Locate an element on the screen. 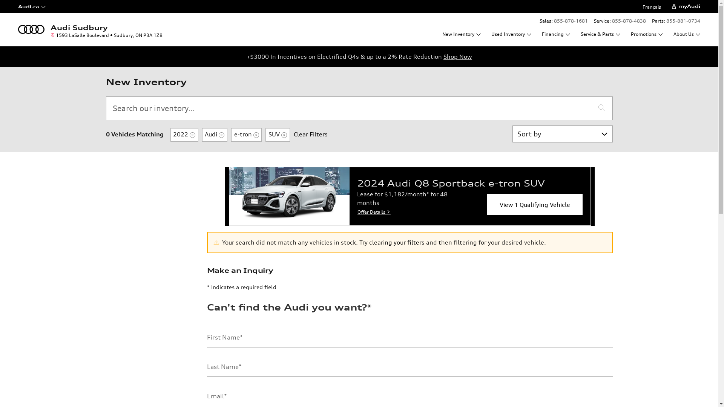  New Inventory is located at coordinates (462, 34).